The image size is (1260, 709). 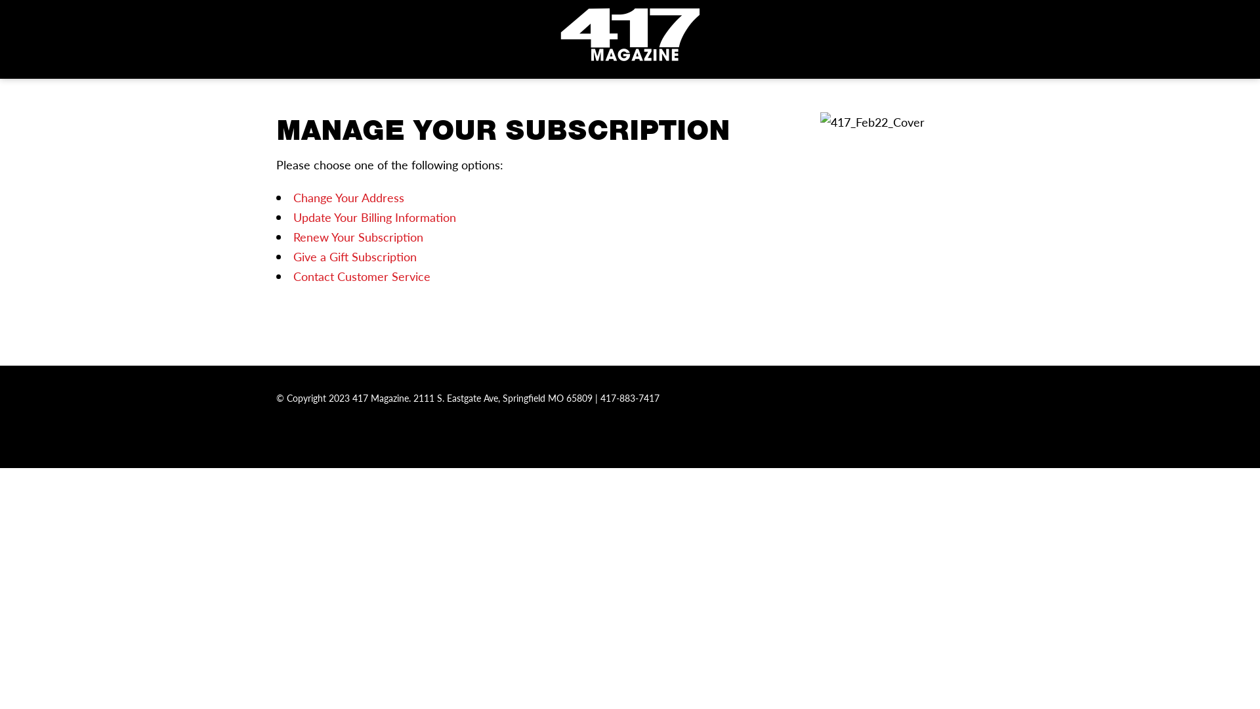 I want to click on Give a Gift Subscription, so click(x=354, y=256).